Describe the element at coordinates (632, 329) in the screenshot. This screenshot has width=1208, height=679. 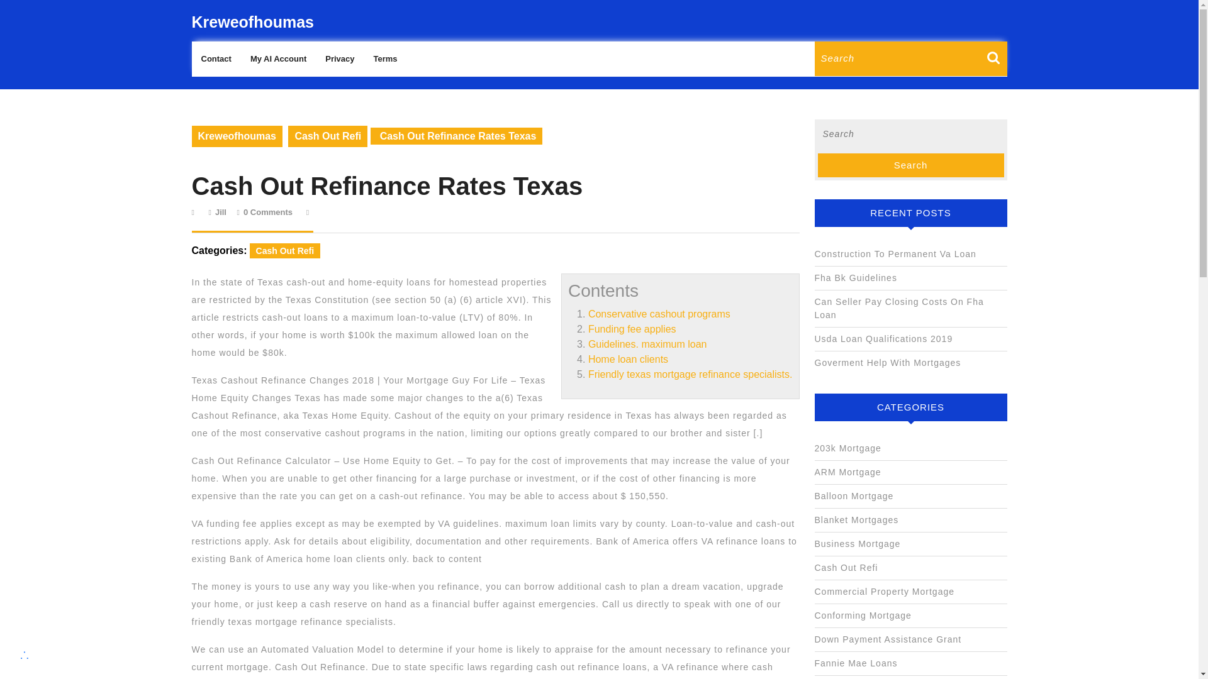
I see `Funding fee applies` at that location.